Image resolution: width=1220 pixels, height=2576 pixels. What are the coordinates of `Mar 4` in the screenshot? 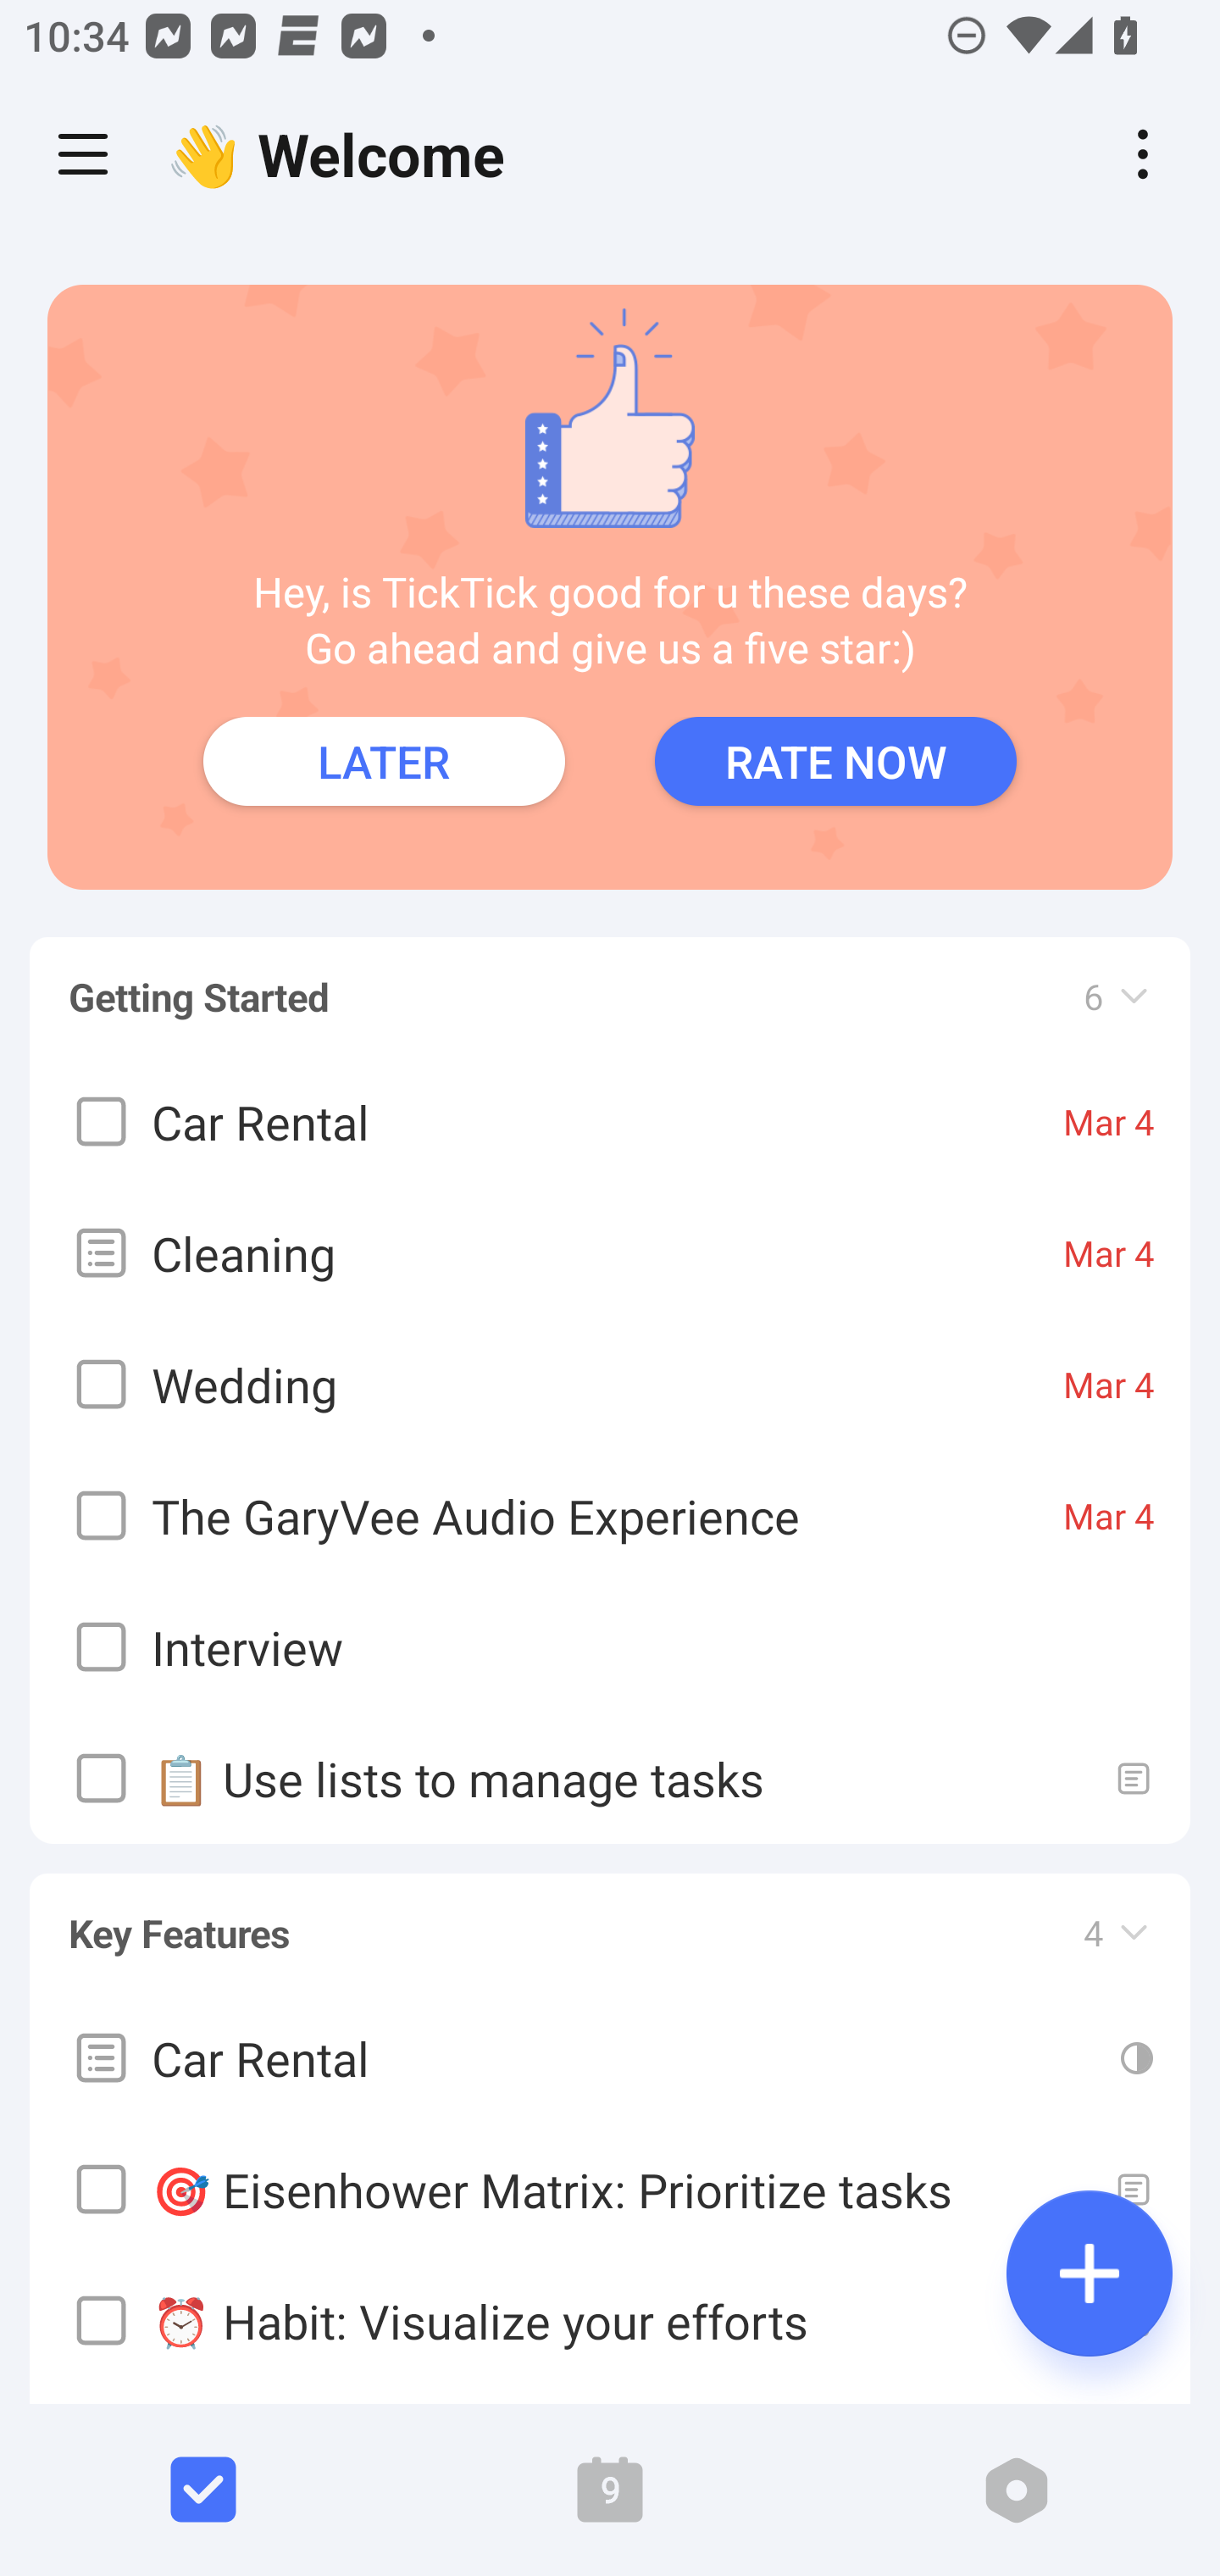 It's located at (1109, 1515).